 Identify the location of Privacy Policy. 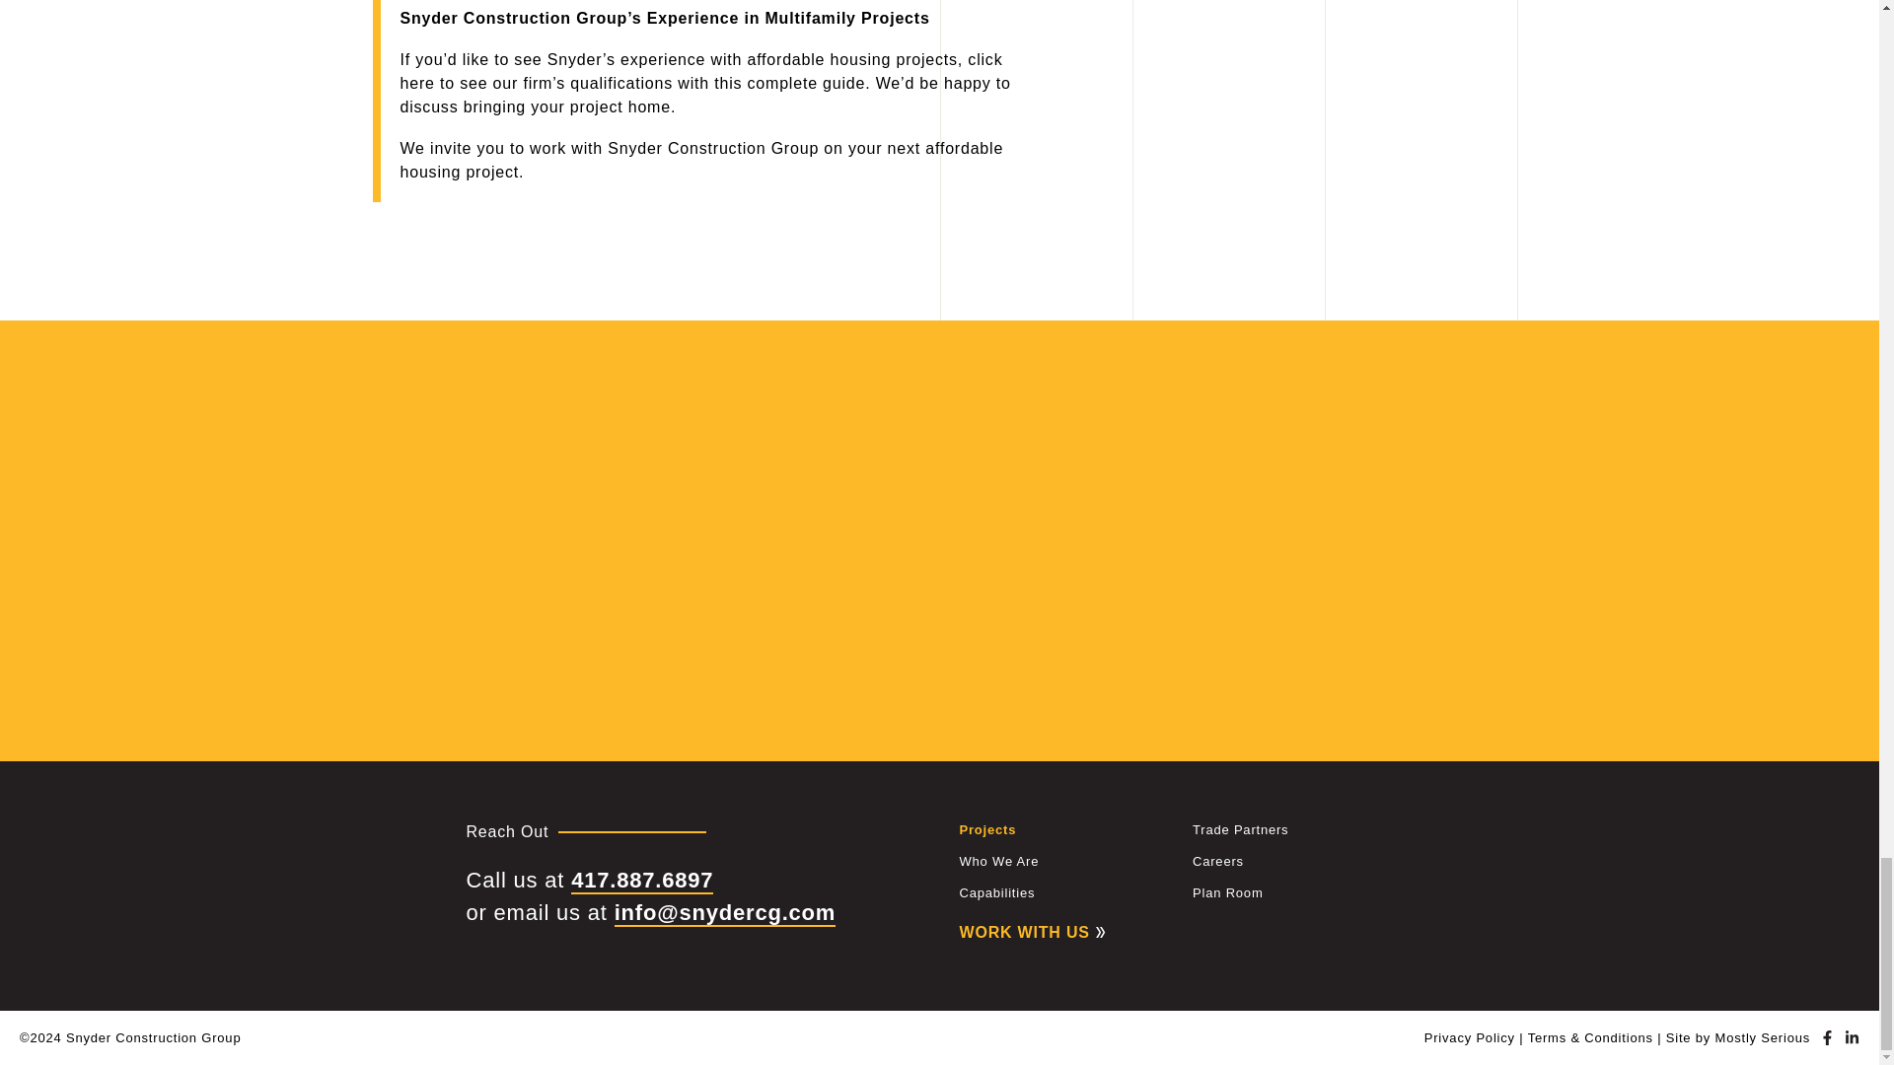
(1470, 1037).